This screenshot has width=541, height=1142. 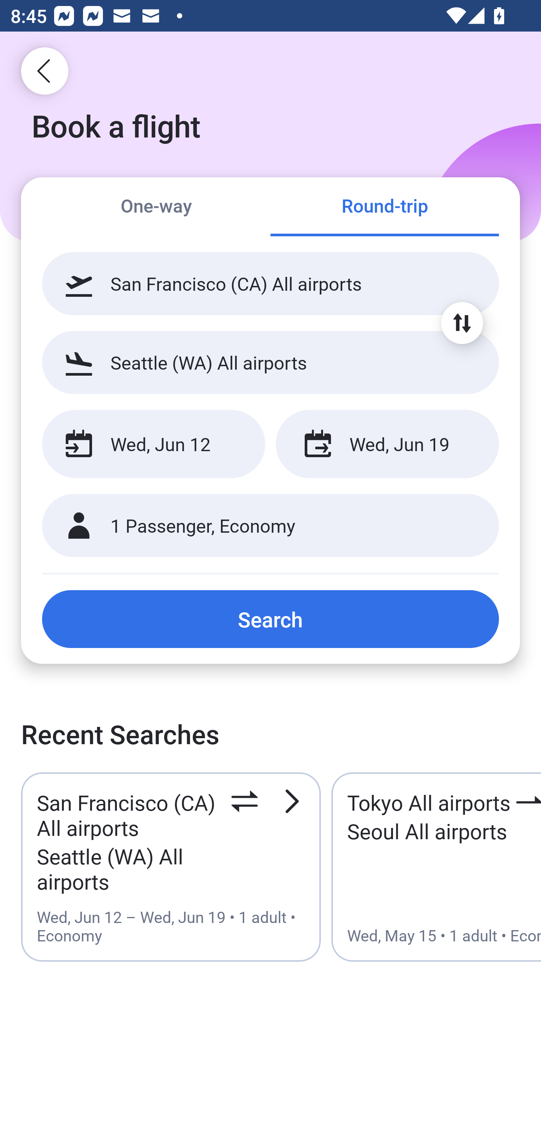 What do you see at coordinates (270, 526) in the screenshot?
I see `1 Passenger, Economy` at bounding box center [270, 526].